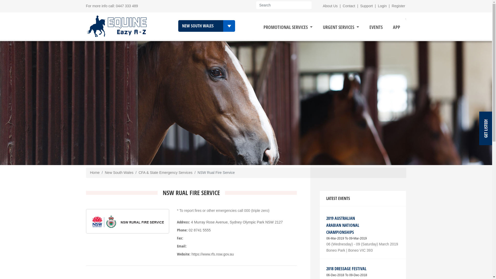 This screenshot has width=496, height=279. What do you see at coordinates (330, 6) in the screenshot?
I see `About Us` at bounding box center [330, 6].